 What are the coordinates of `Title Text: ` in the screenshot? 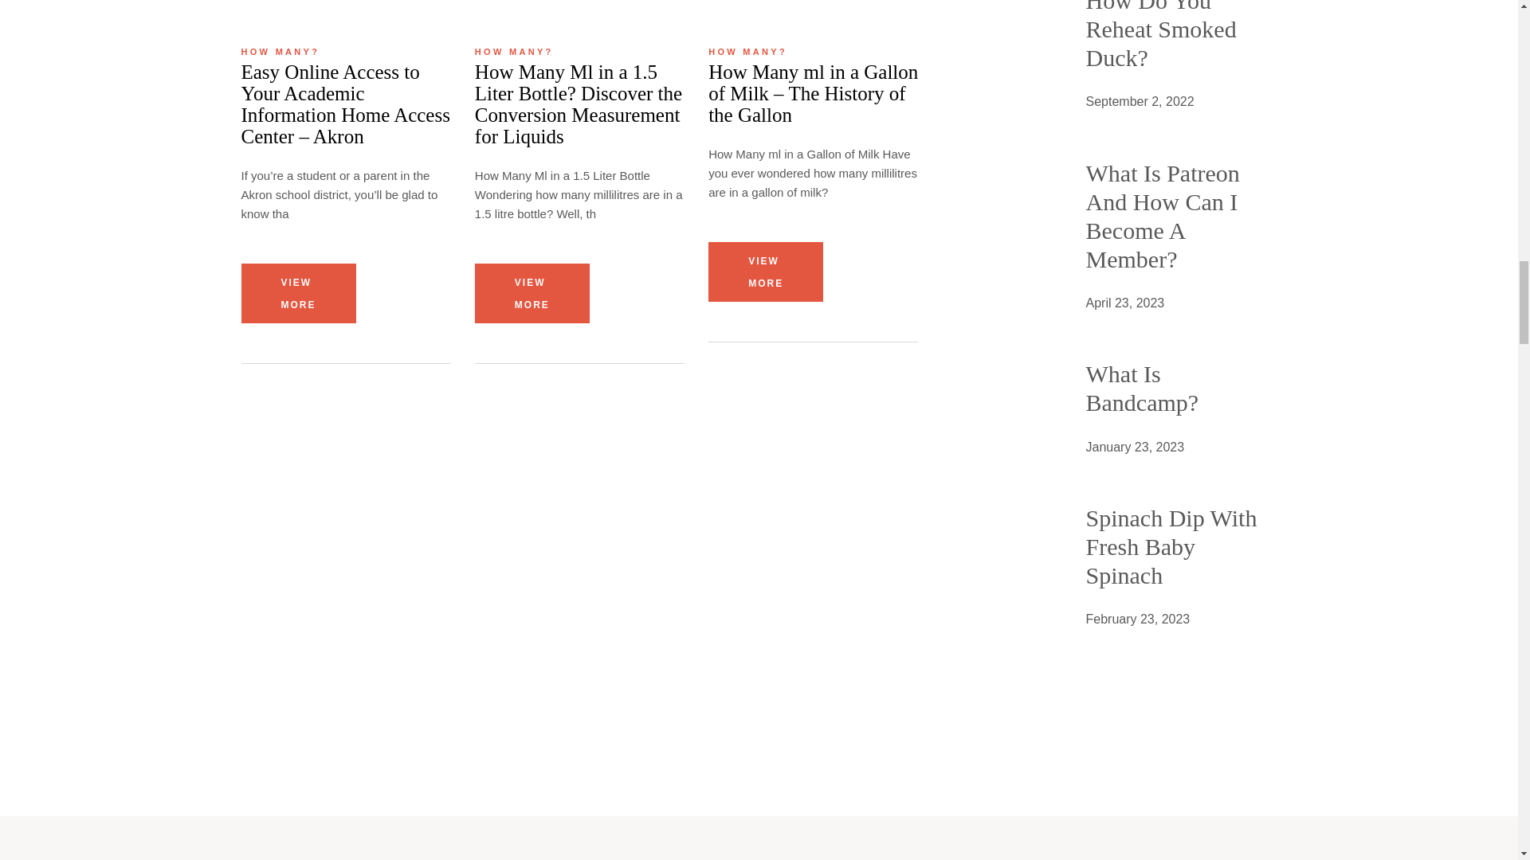 It's located at (1139, 102).